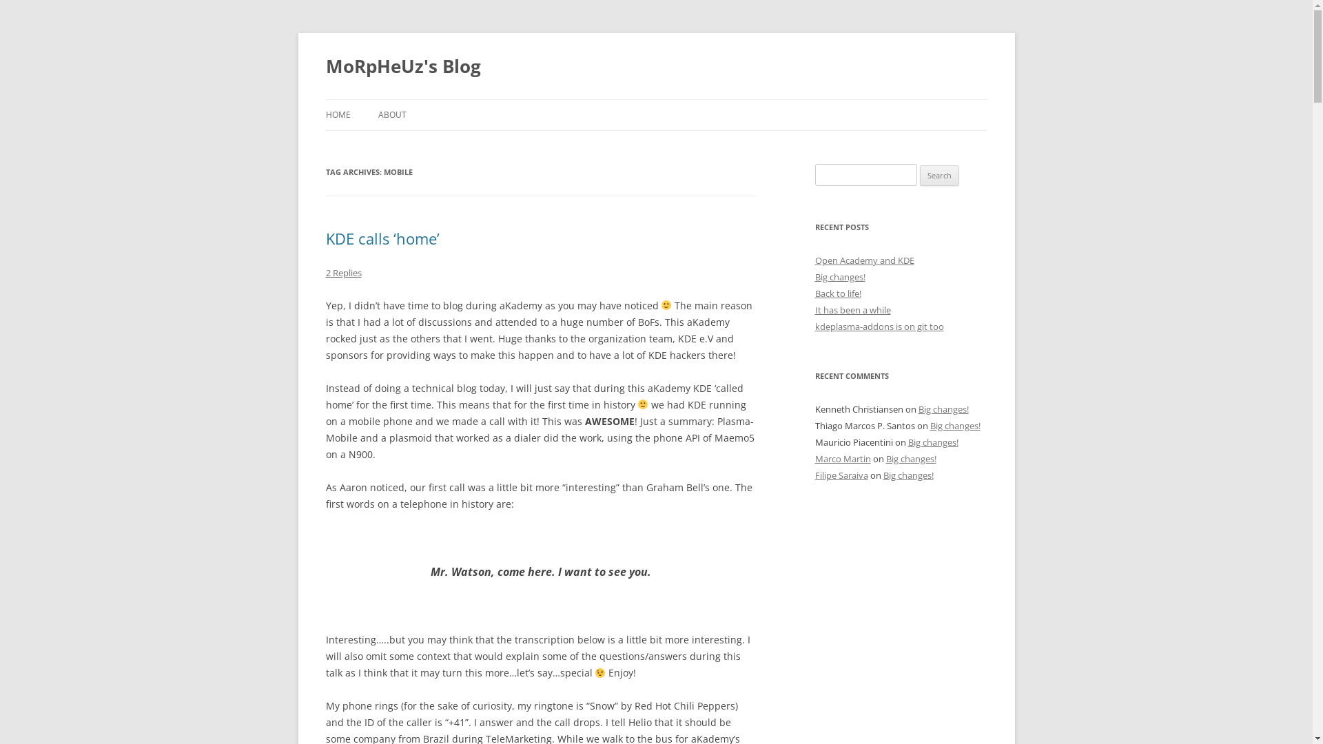 The width and height of the screenshot is (1323, 744). What do you see at coordinates (943, 409) in the screenshot?
I see `Big changes!` at bounding box center [943, 409].